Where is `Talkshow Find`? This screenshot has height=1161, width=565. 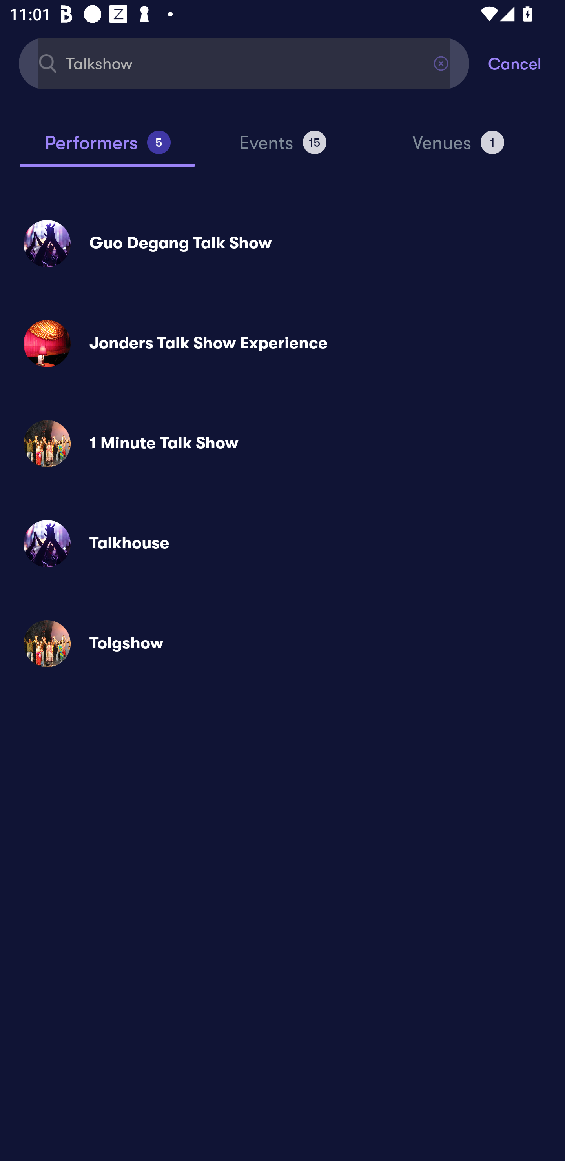
Talkshow Find is located at coordinates (244, 63).